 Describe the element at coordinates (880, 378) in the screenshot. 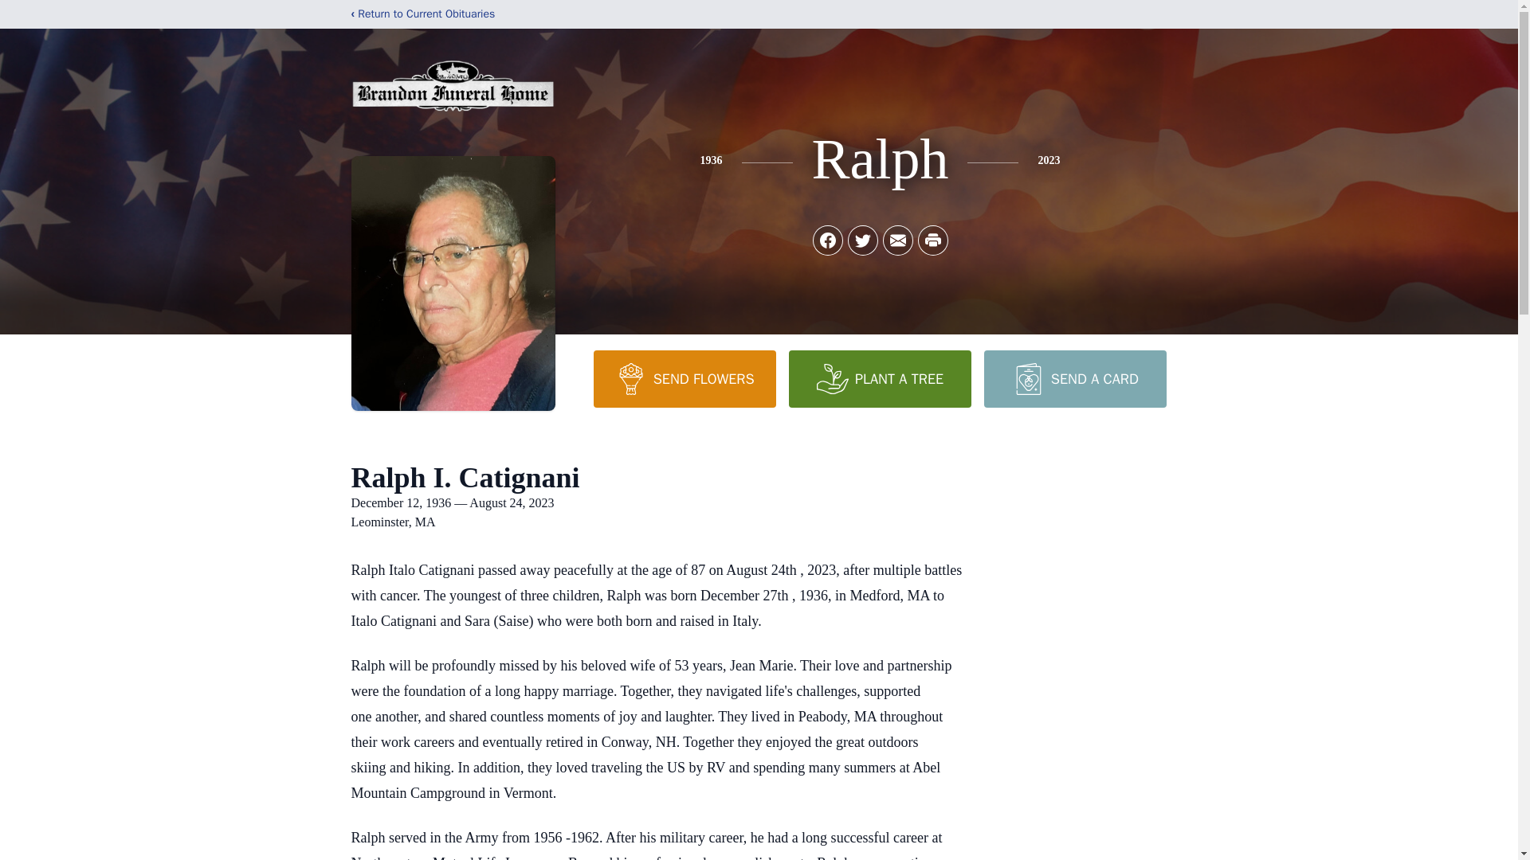

I see `PLANT A TREE` at that location.